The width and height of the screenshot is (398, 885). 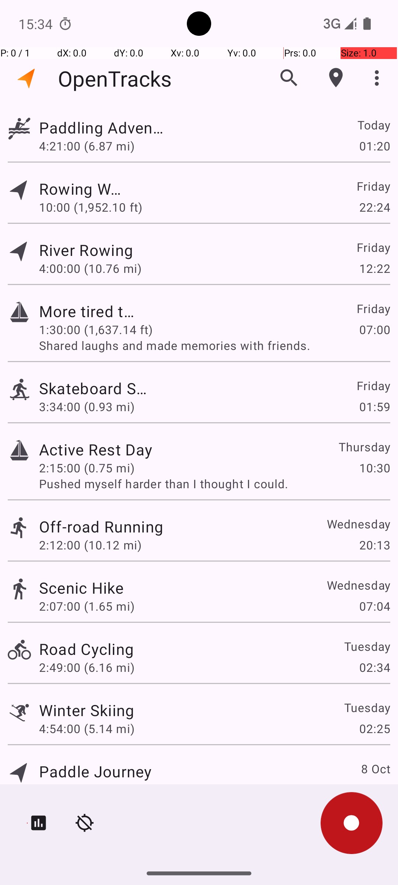 What do you see at coordinates (214, 484) in the screenshot?
I see `Pushed myself harder than I thought I could.` at bounding box center [214, 484].